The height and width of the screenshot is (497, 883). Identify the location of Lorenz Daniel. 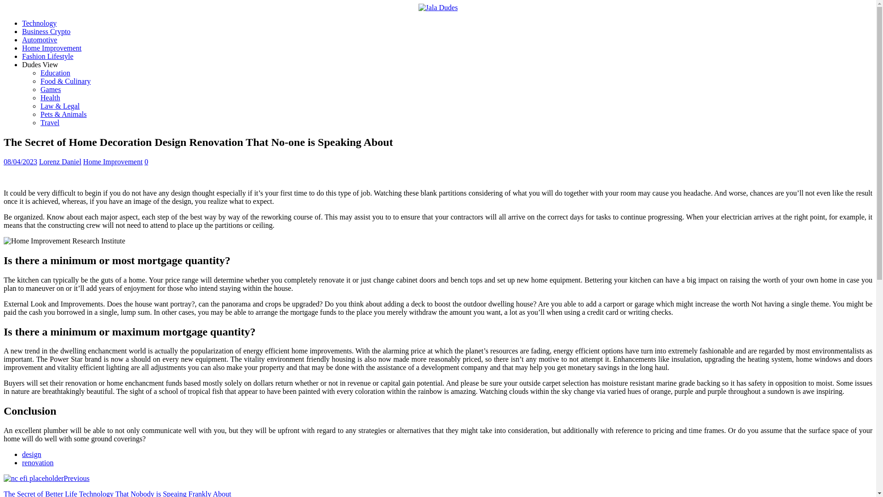
(60, 162).